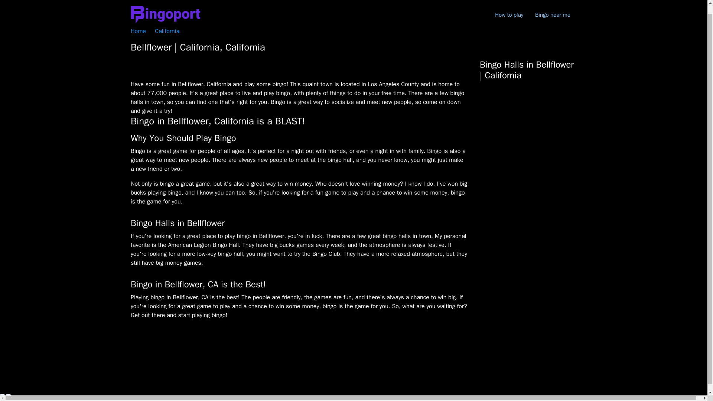  I want to click on Bingo near me, so click(553, 7).